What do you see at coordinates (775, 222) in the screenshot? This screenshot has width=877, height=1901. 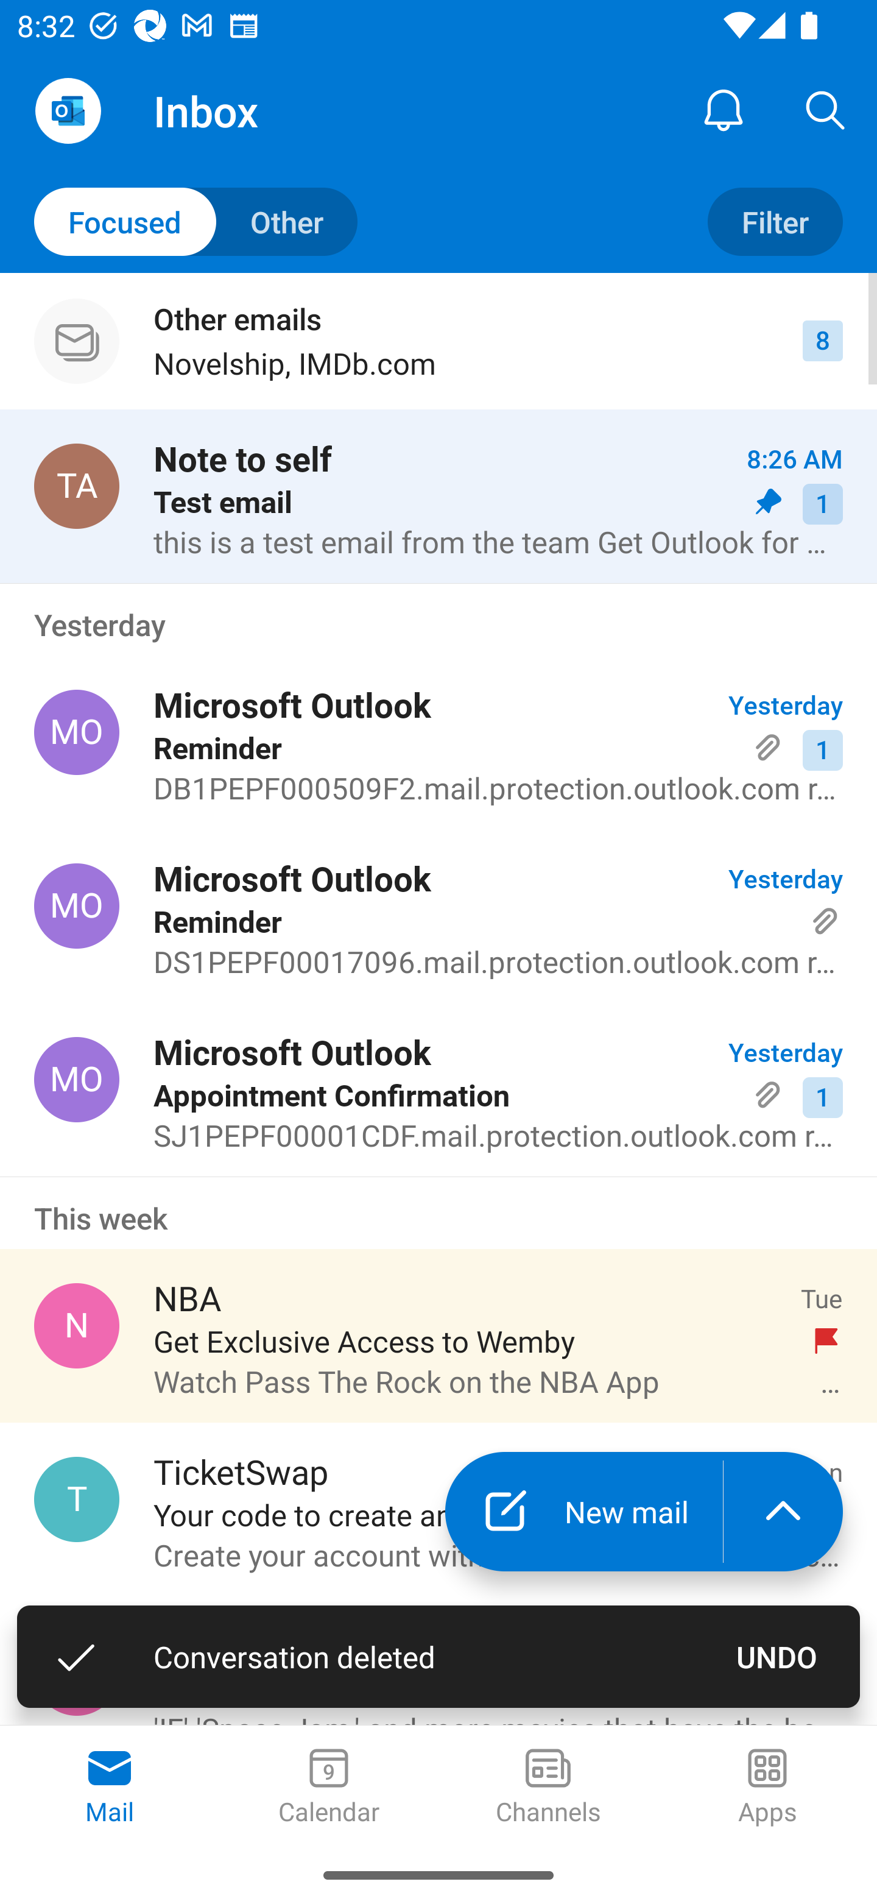 I see `Filter` at bounding box center [775, 222].